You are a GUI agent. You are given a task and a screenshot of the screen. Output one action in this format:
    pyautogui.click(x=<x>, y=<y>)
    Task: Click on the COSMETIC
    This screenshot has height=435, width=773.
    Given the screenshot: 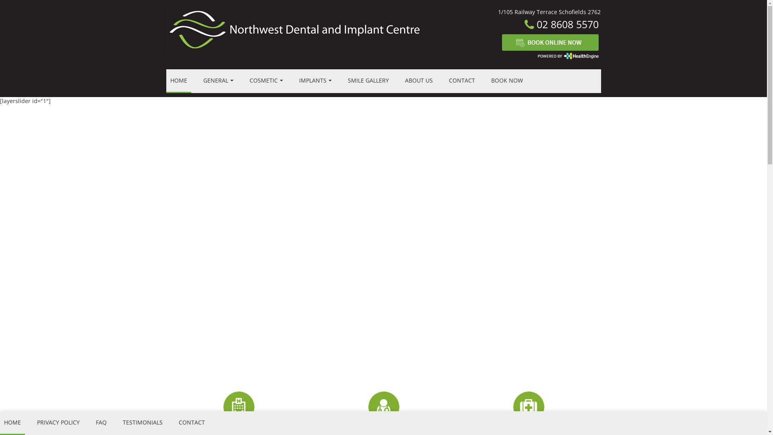 What is the action you would take?
    pyautogui.click(x=267, y=81)
    